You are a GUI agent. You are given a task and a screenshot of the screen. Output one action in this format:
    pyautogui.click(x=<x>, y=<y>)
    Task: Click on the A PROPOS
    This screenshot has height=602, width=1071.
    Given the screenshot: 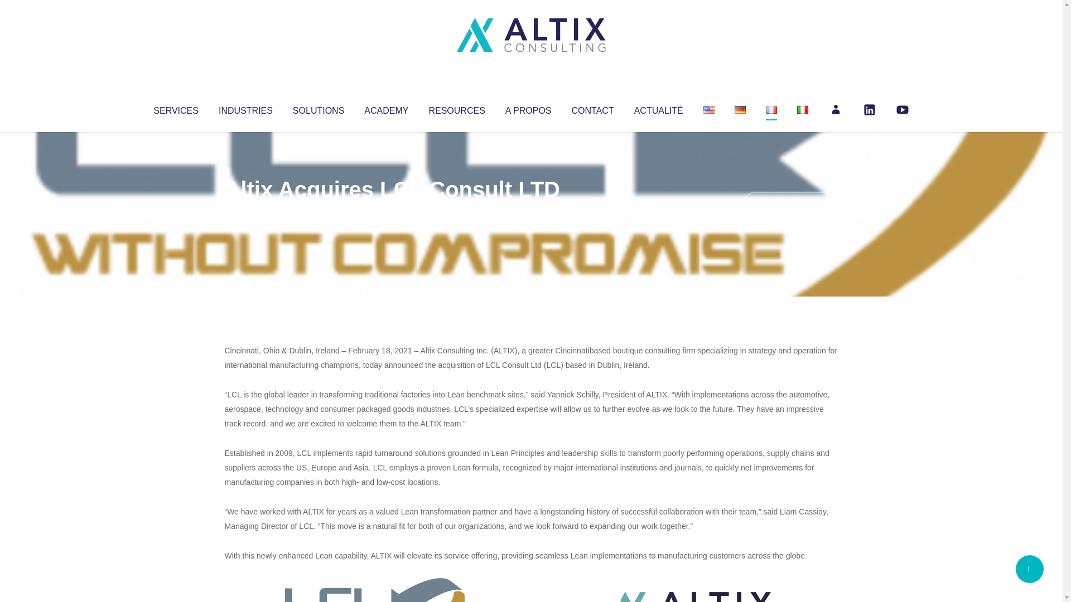 What is the action you would take?
    pyautogui.click(x=528, y=108)
    